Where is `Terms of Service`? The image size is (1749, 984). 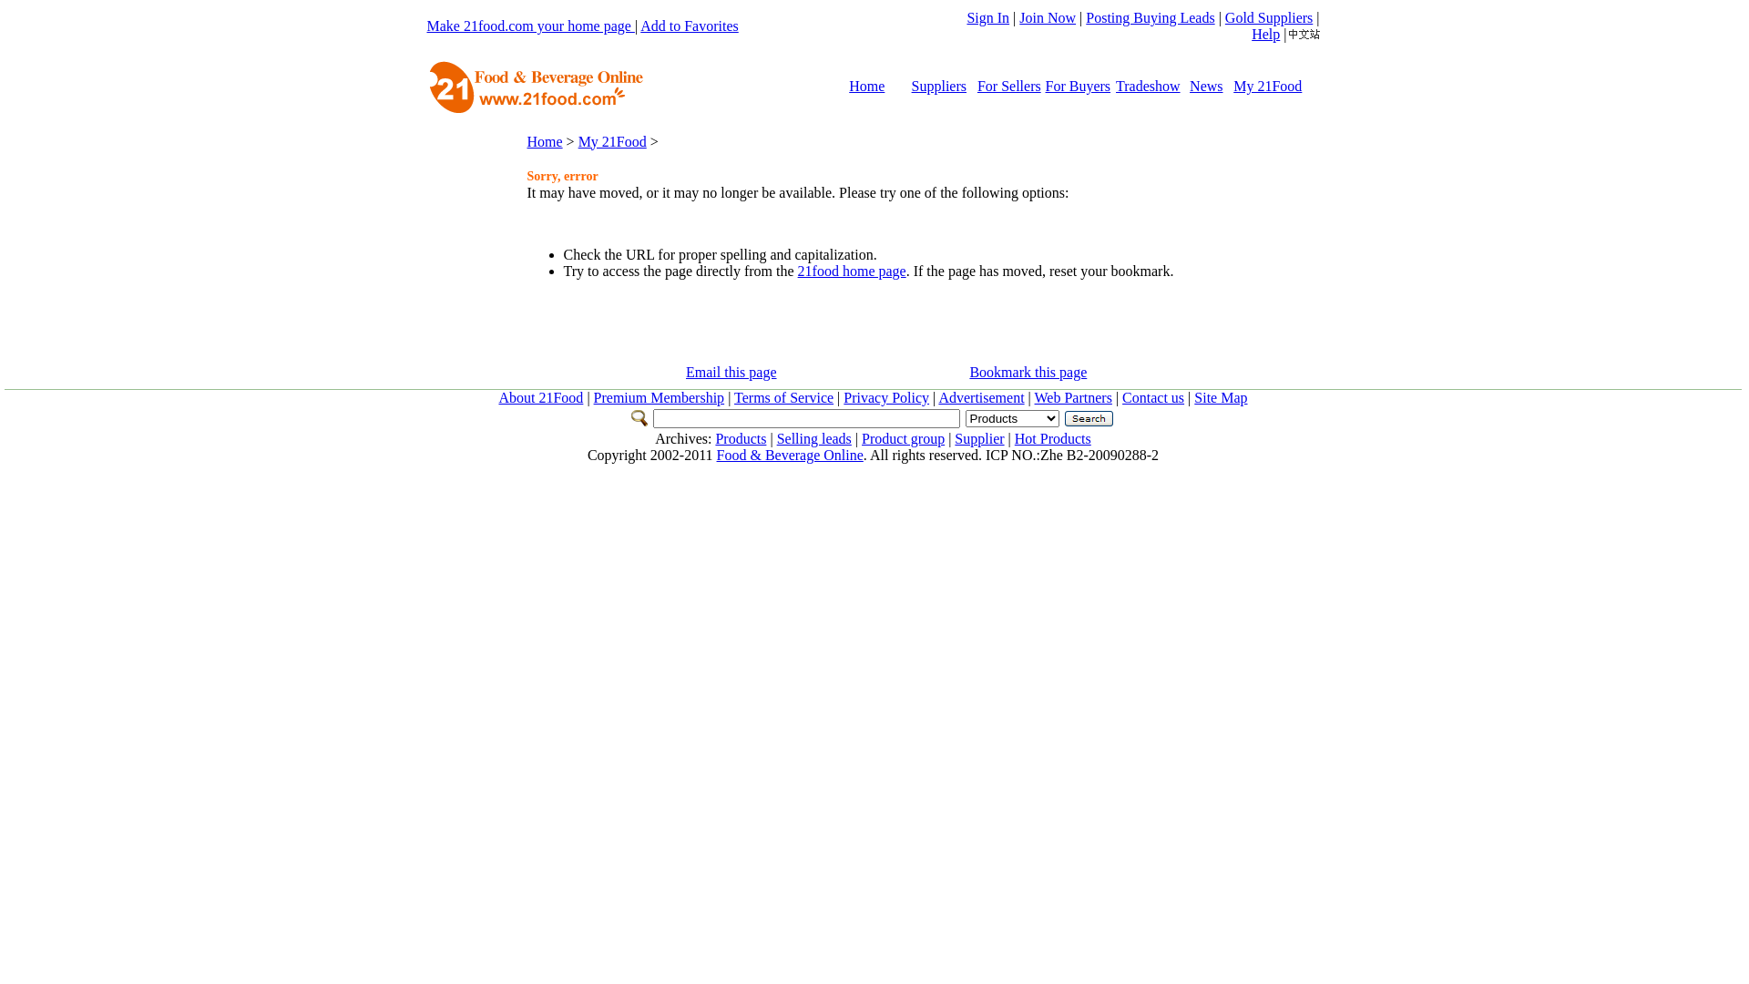
Terms of Service is located at coordinates (783, 397).